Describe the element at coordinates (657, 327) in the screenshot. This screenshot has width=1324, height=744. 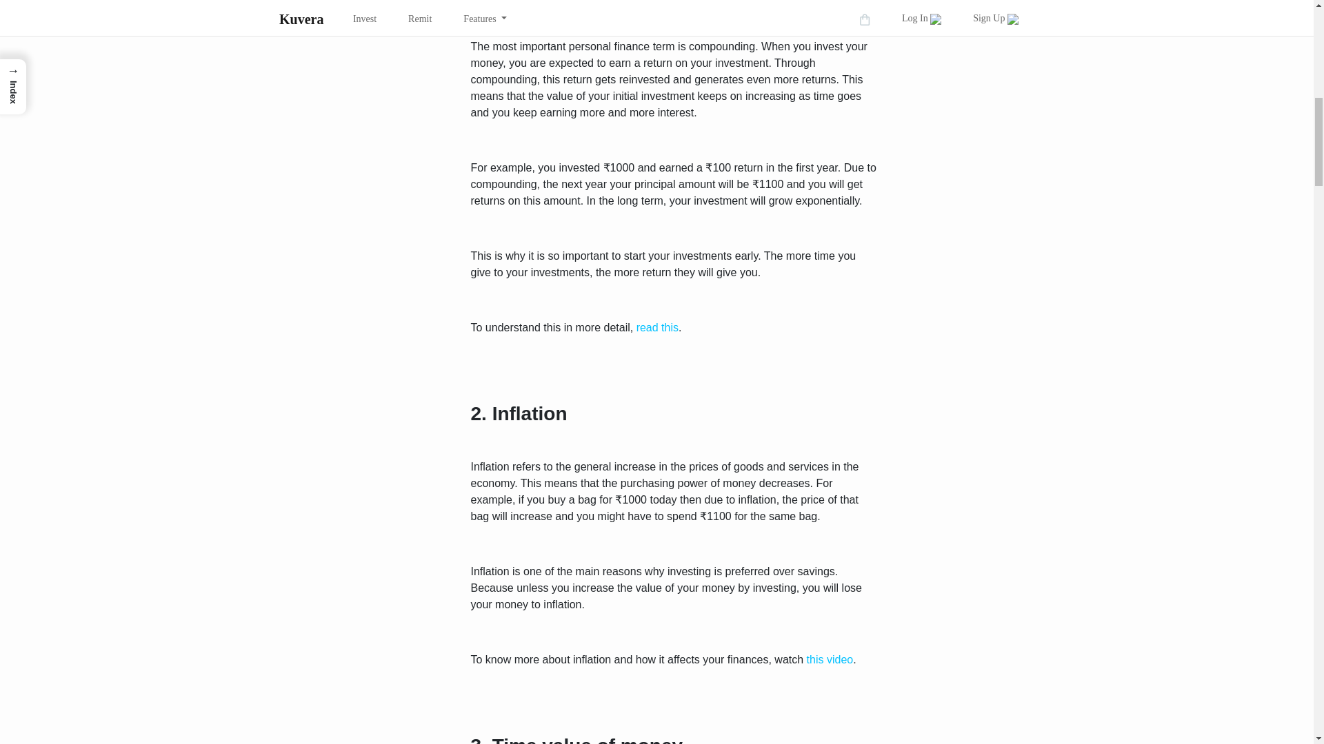
I see `read this` at that location.